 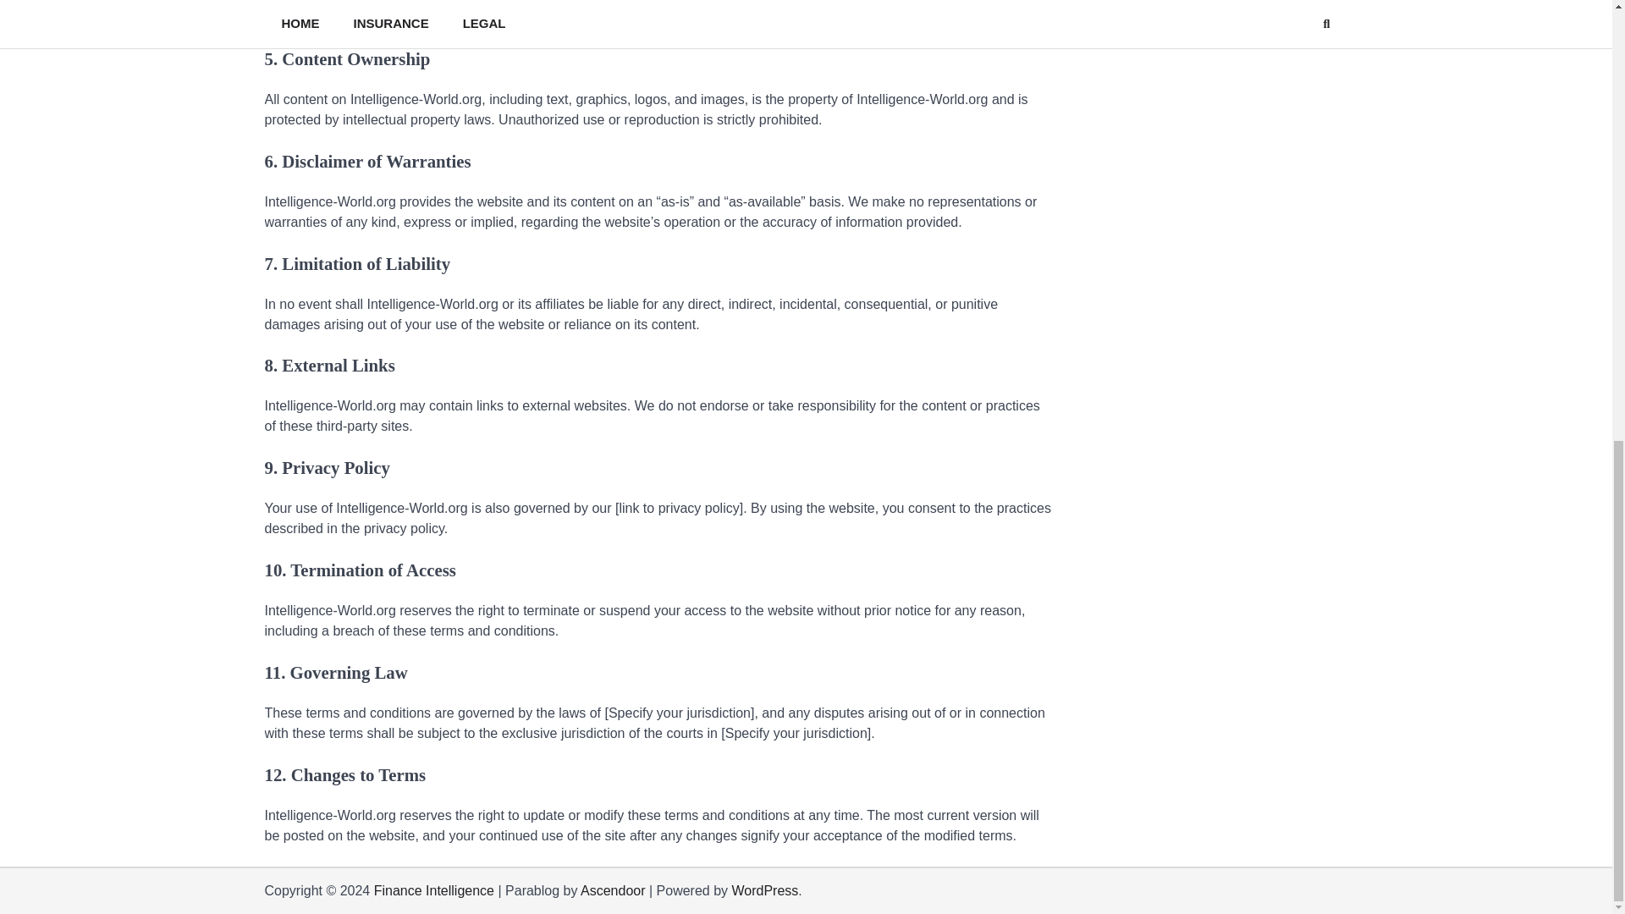 I want to click on Contact Us, so click(x=1339, y=890).